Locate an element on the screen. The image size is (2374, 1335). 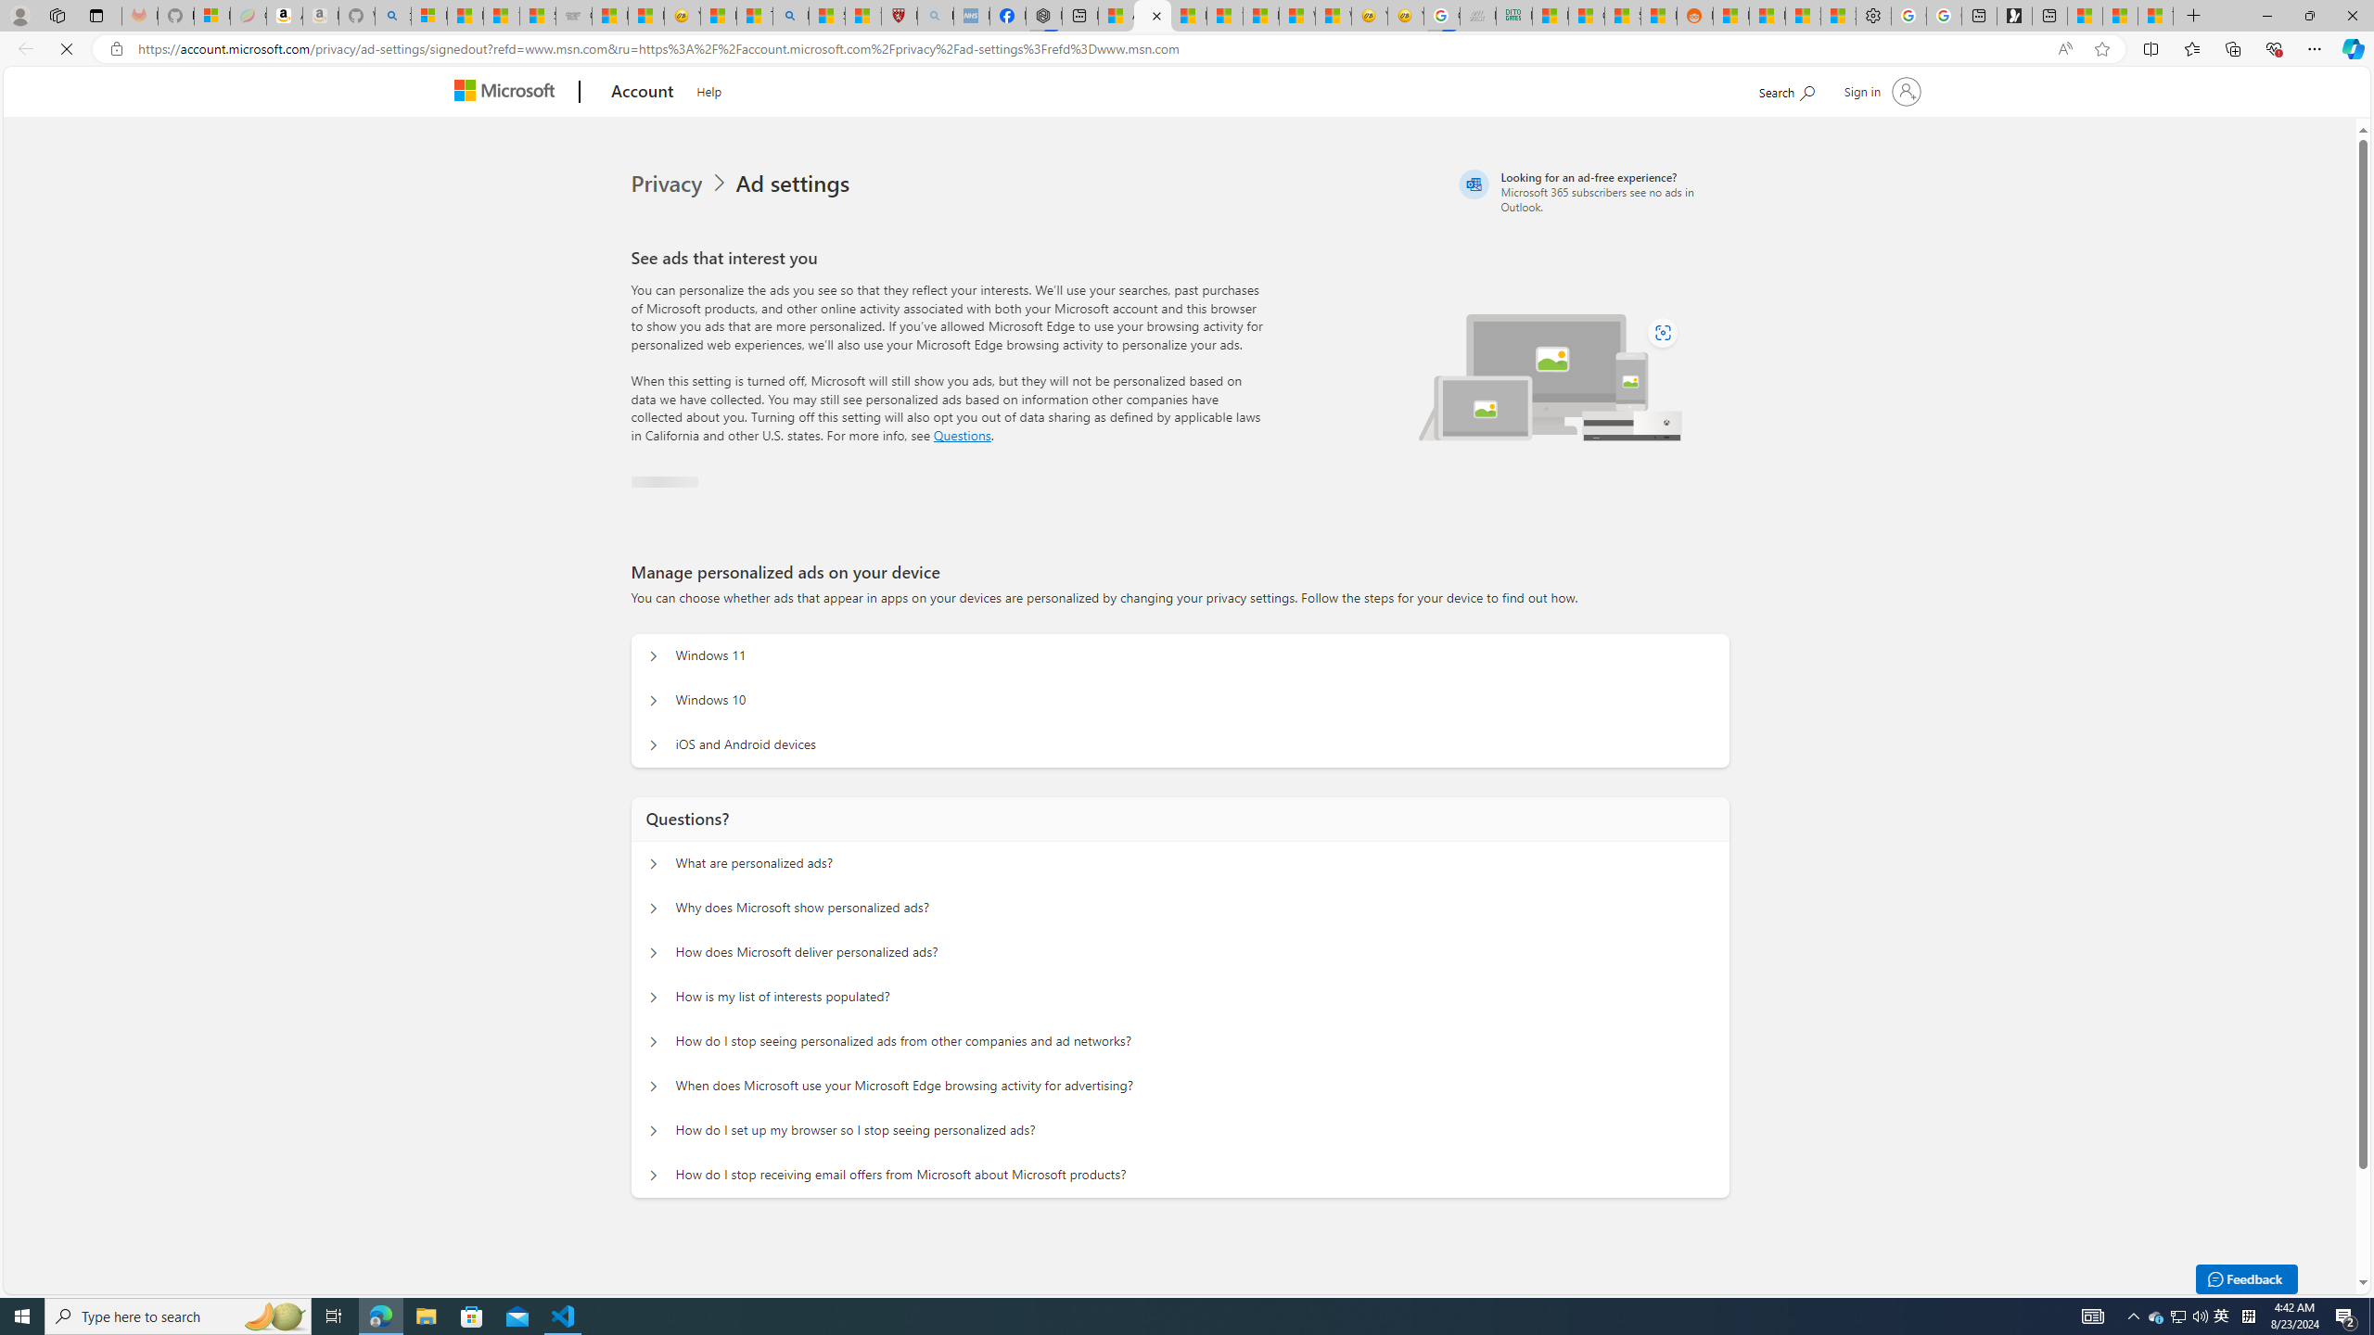
Microsoft is located at coordinates (508, 93).